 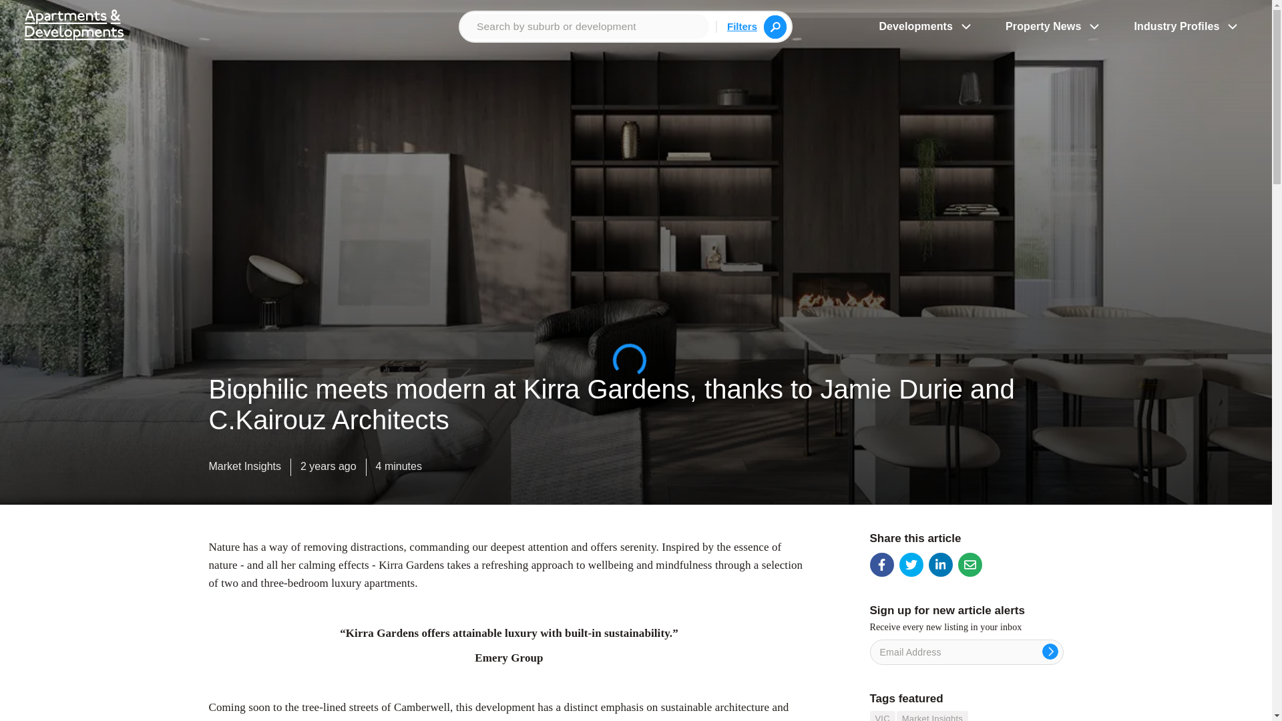 What do you see at coordinates (545, 720) in the screenshot?
I see `private appointments` at bounding box center [545, 720].